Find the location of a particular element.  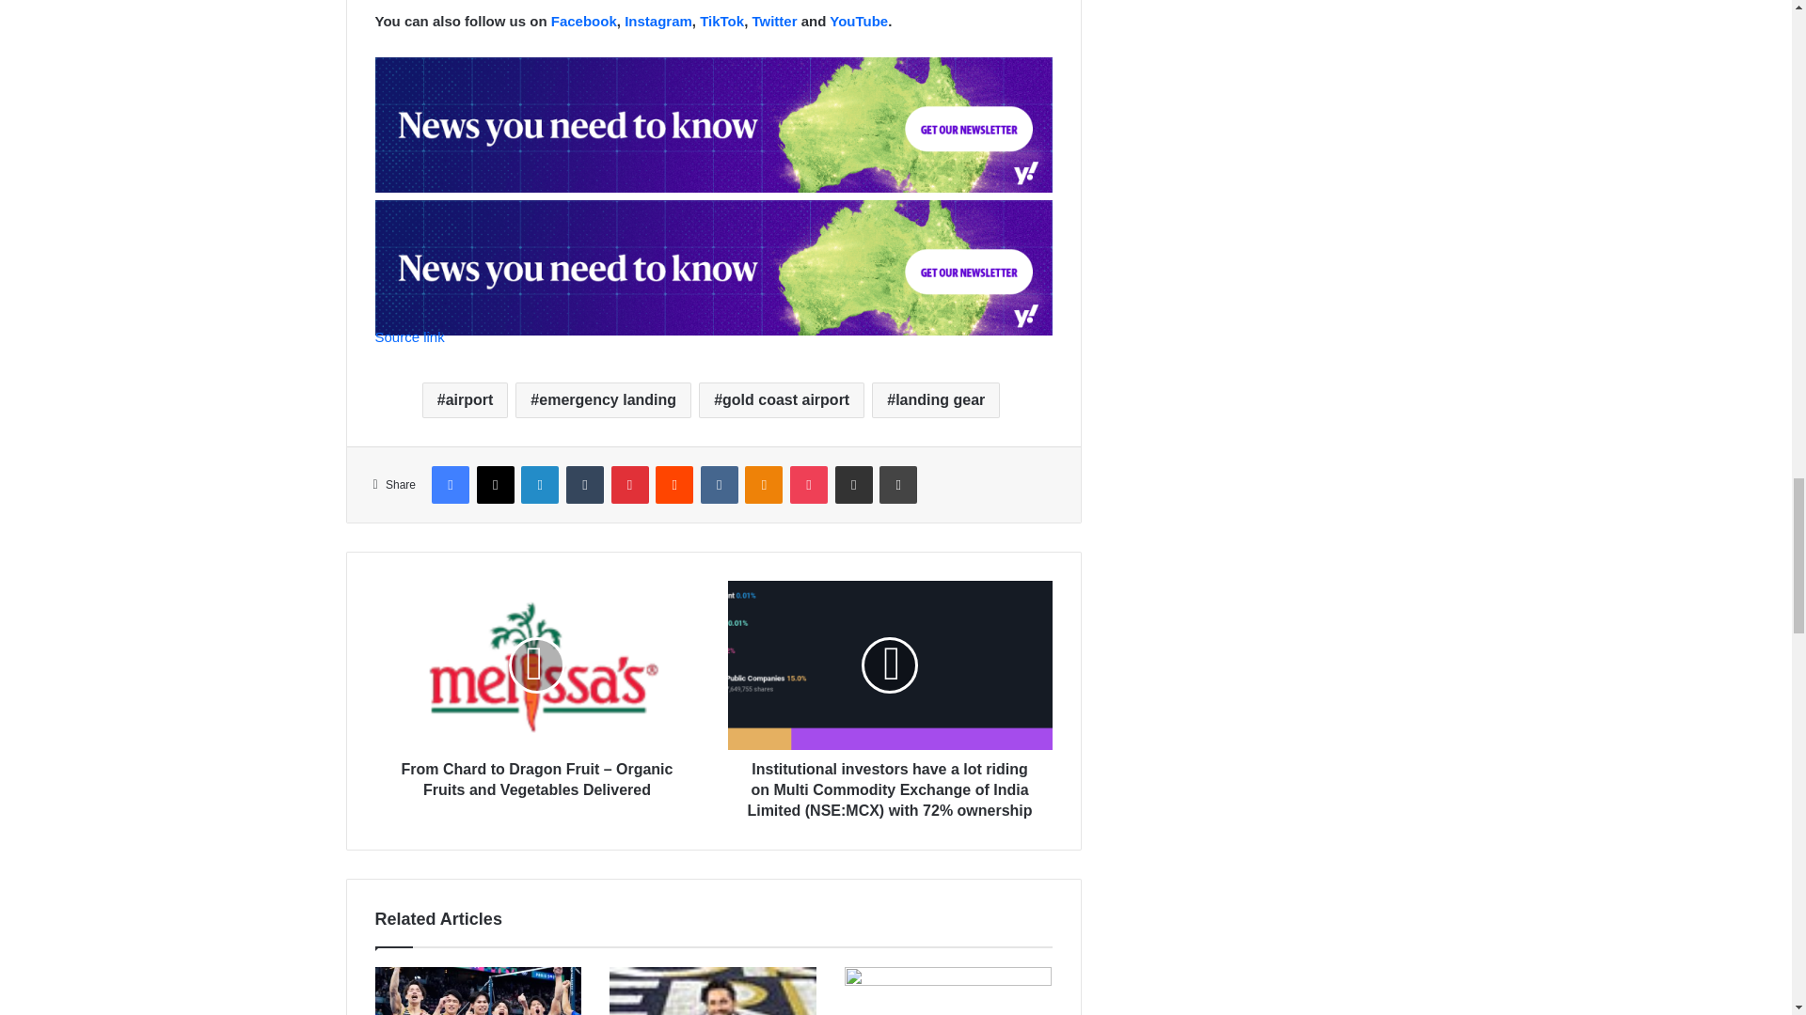

Pinterest is located at coordinates (630, 484).